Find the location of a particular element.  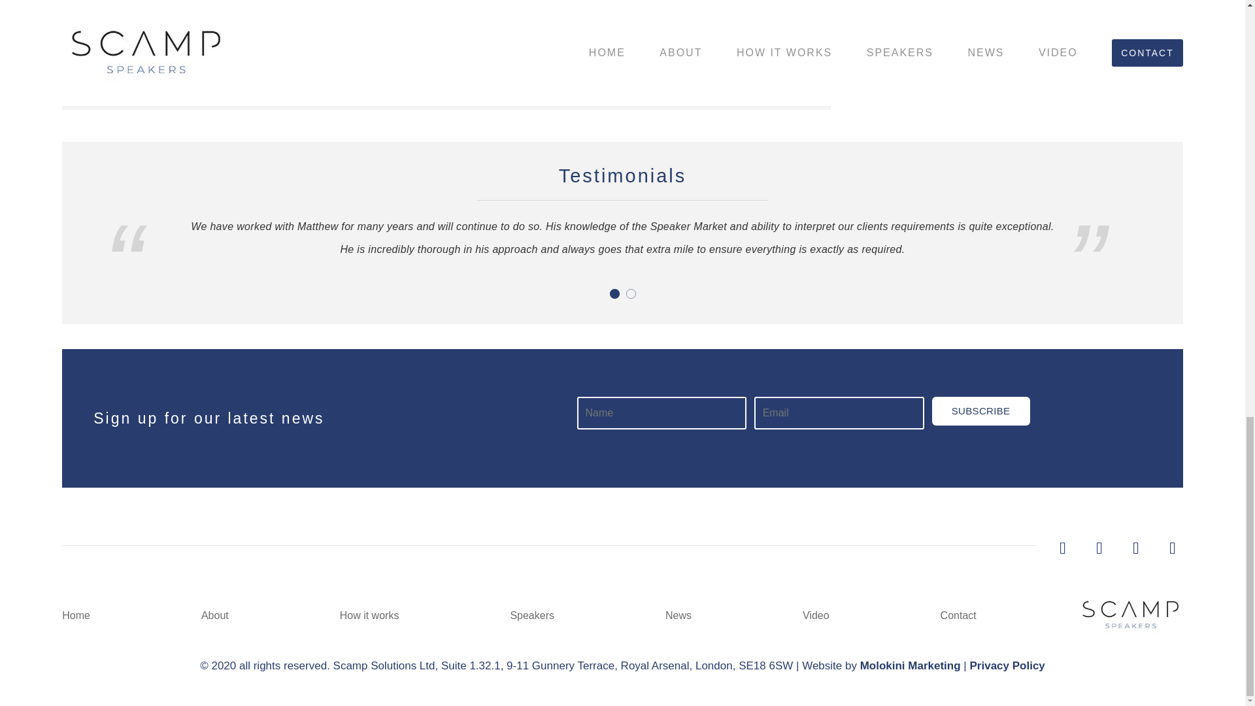

Josh Littlejohn. is located at coordinates (729, 54).